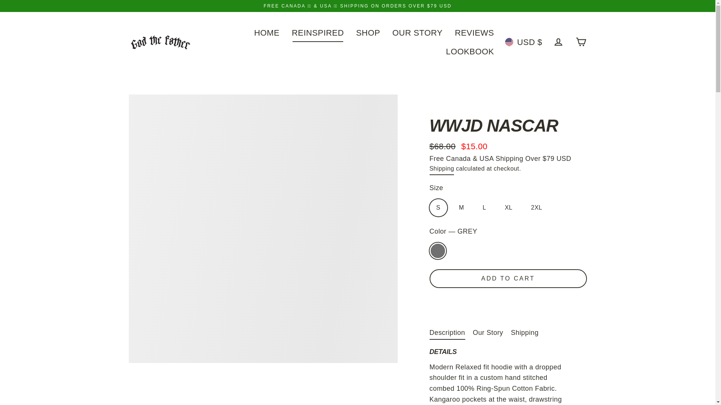 This screenshot has height=405, width=721. Describe the element at coordinates (558, 42) in the screenshot. I see `Log in` at that location.